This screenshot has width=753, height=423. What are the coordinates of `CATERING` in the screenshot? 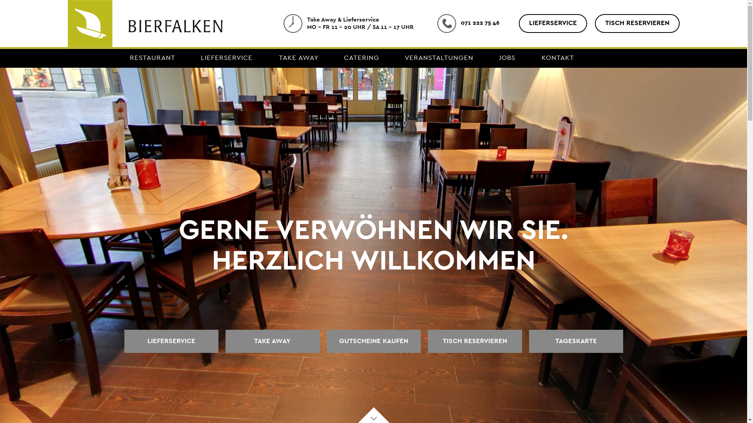 It's located at (361, 59).